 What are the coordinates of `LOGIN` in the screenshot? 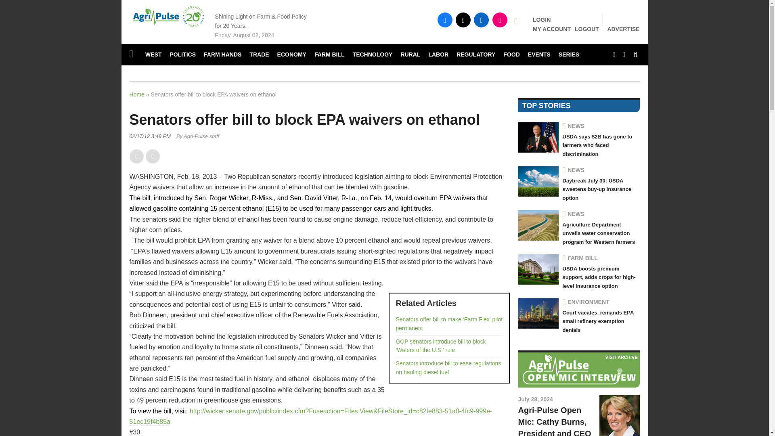 It's located at (542, 20).